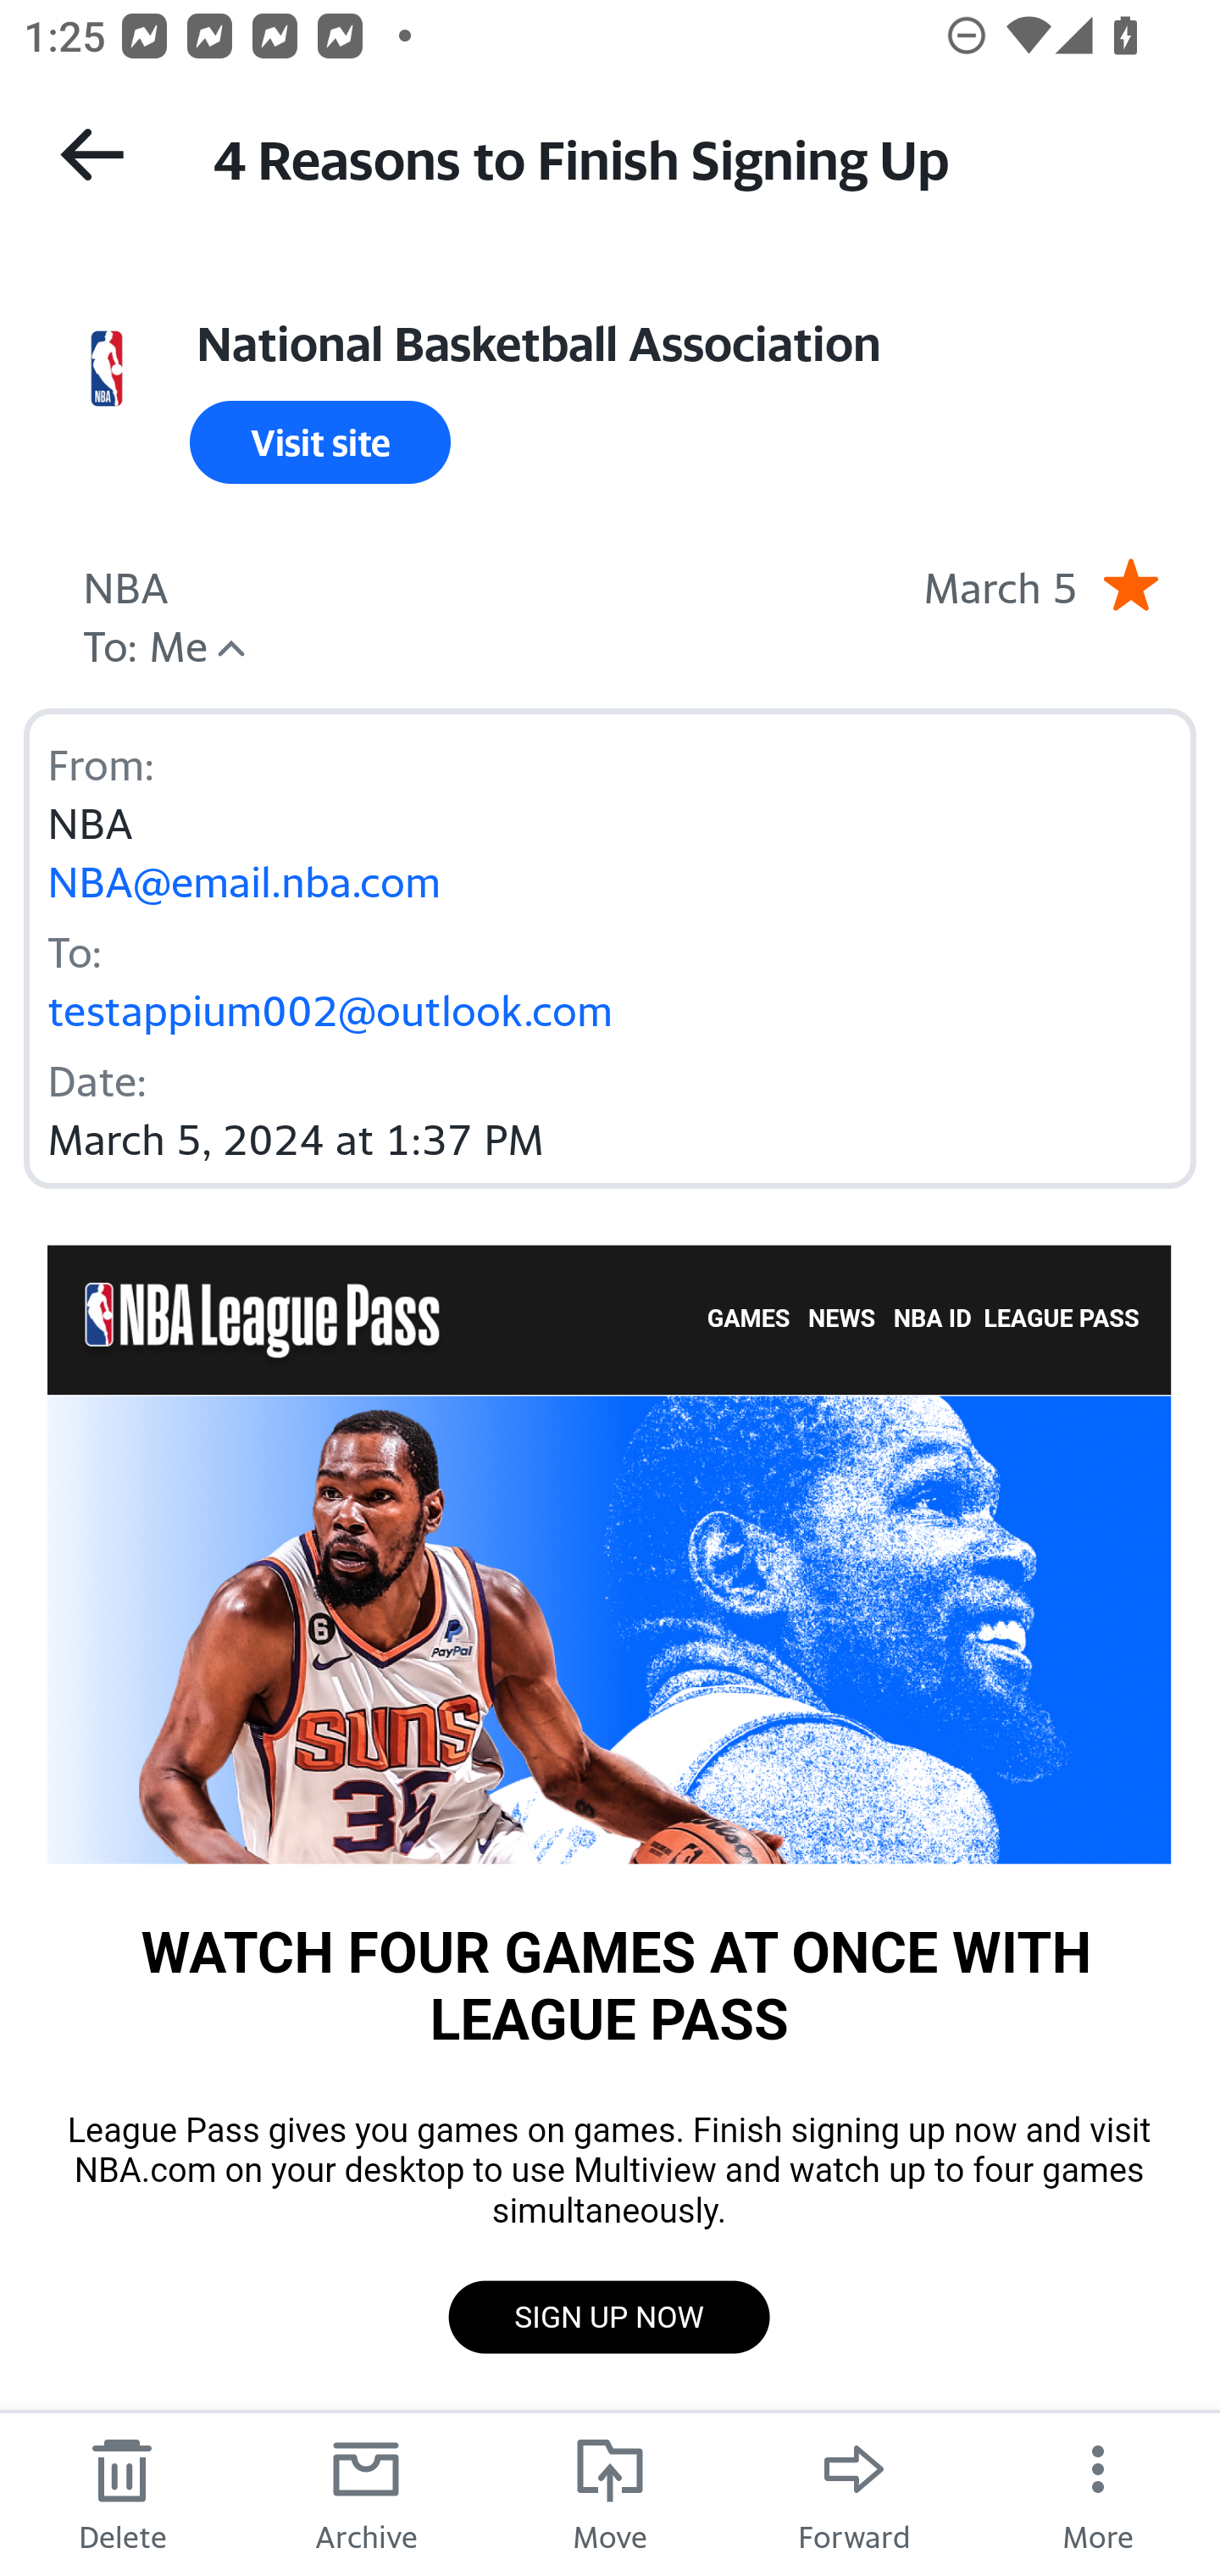 This screenshot has width=1220, height=2576. I want to click on Move, so click(610, 2493).